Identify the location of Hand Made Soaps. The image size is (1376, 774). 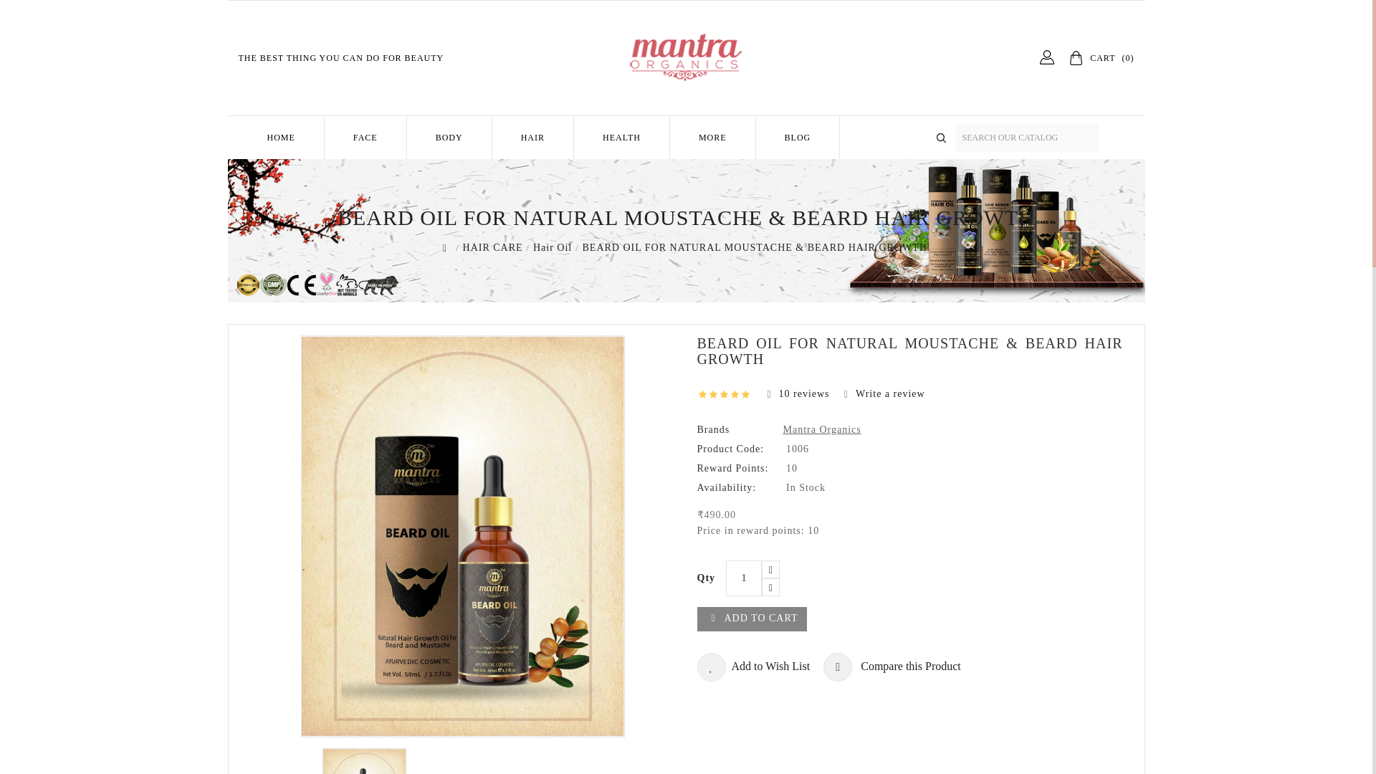
(500, 167).